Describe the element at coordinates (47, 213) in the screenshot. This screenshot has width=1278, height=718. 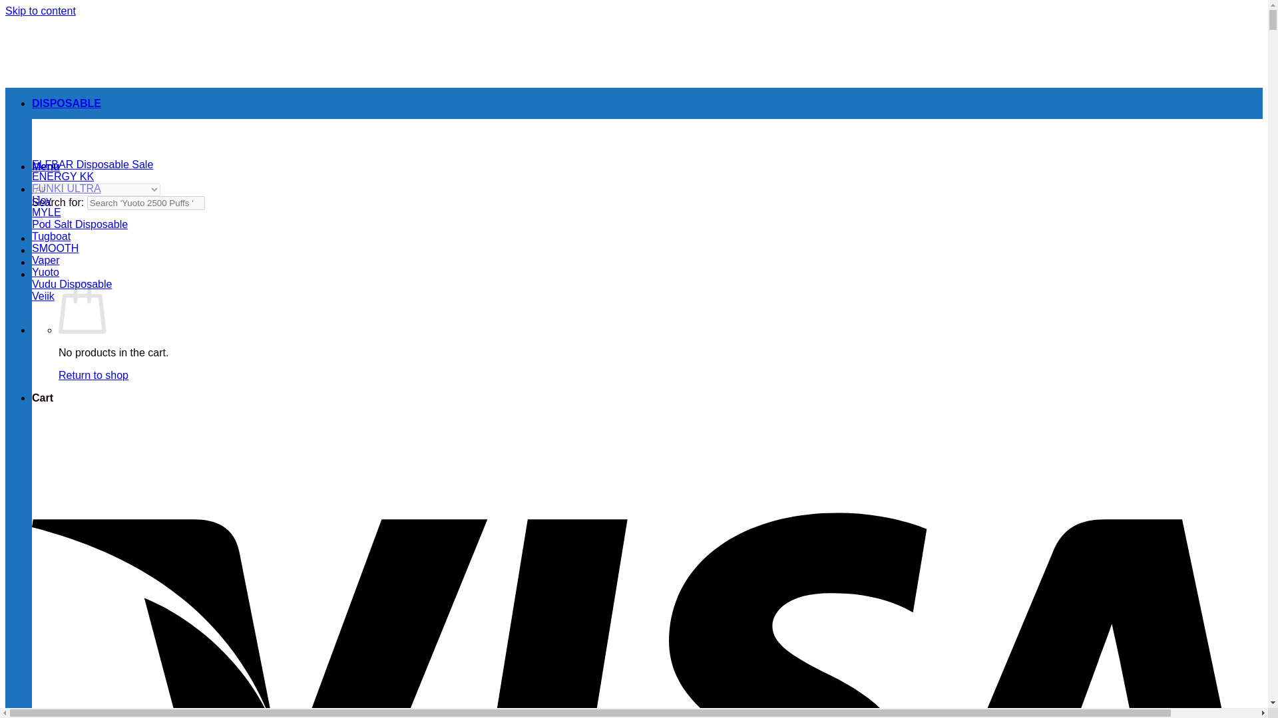
I see `MYLE` at that location.